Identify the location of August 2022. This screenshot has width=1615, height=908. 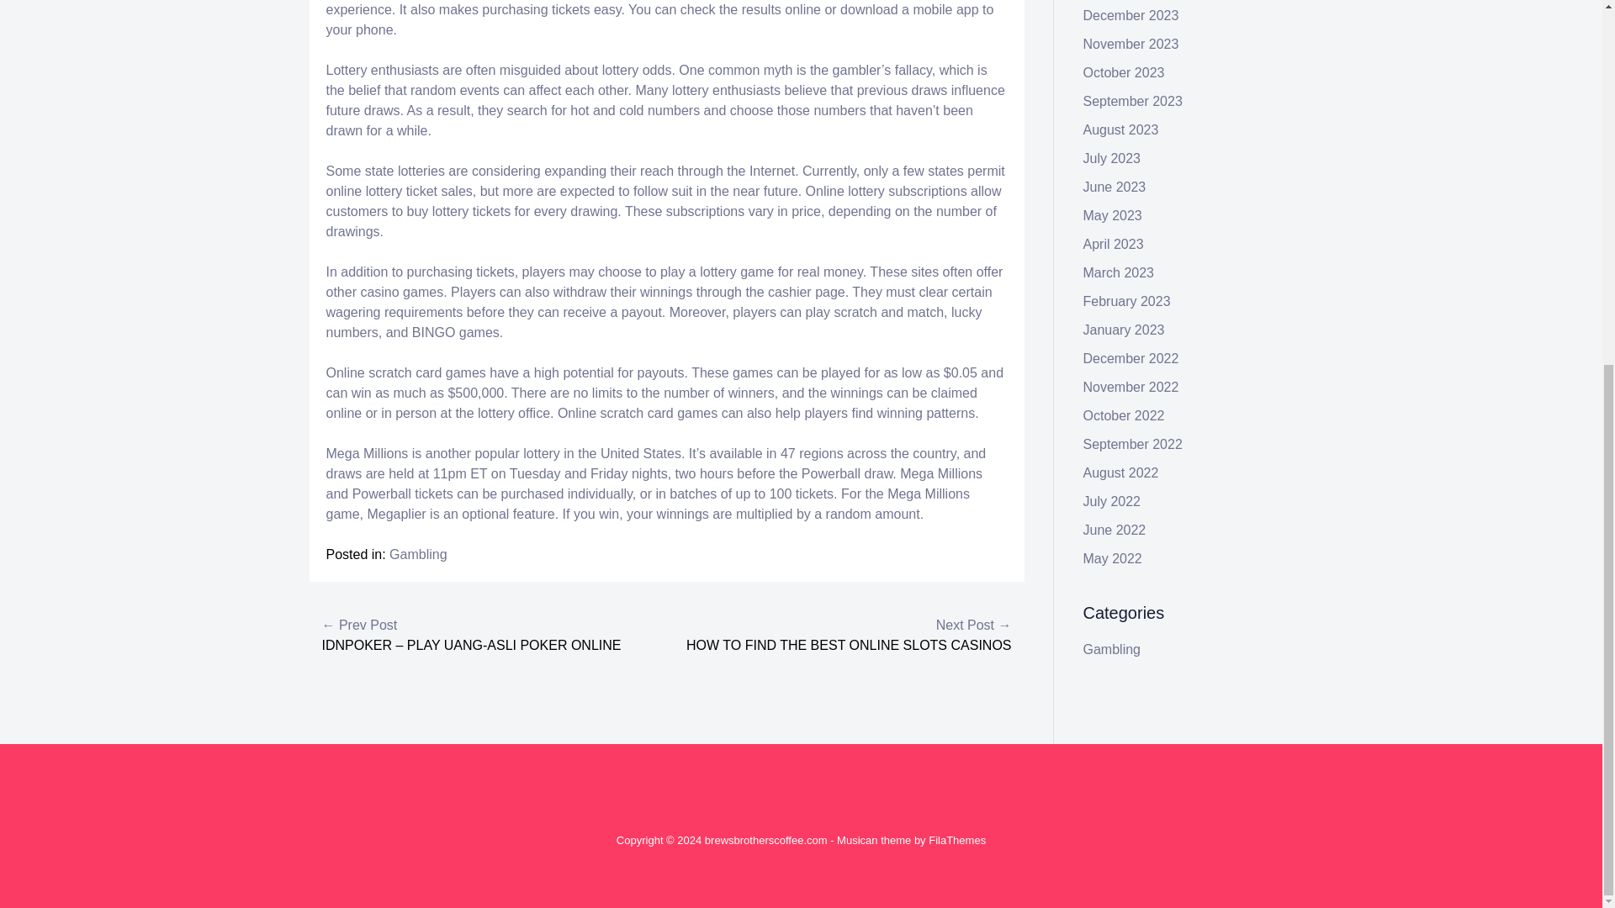
(1121, 472).